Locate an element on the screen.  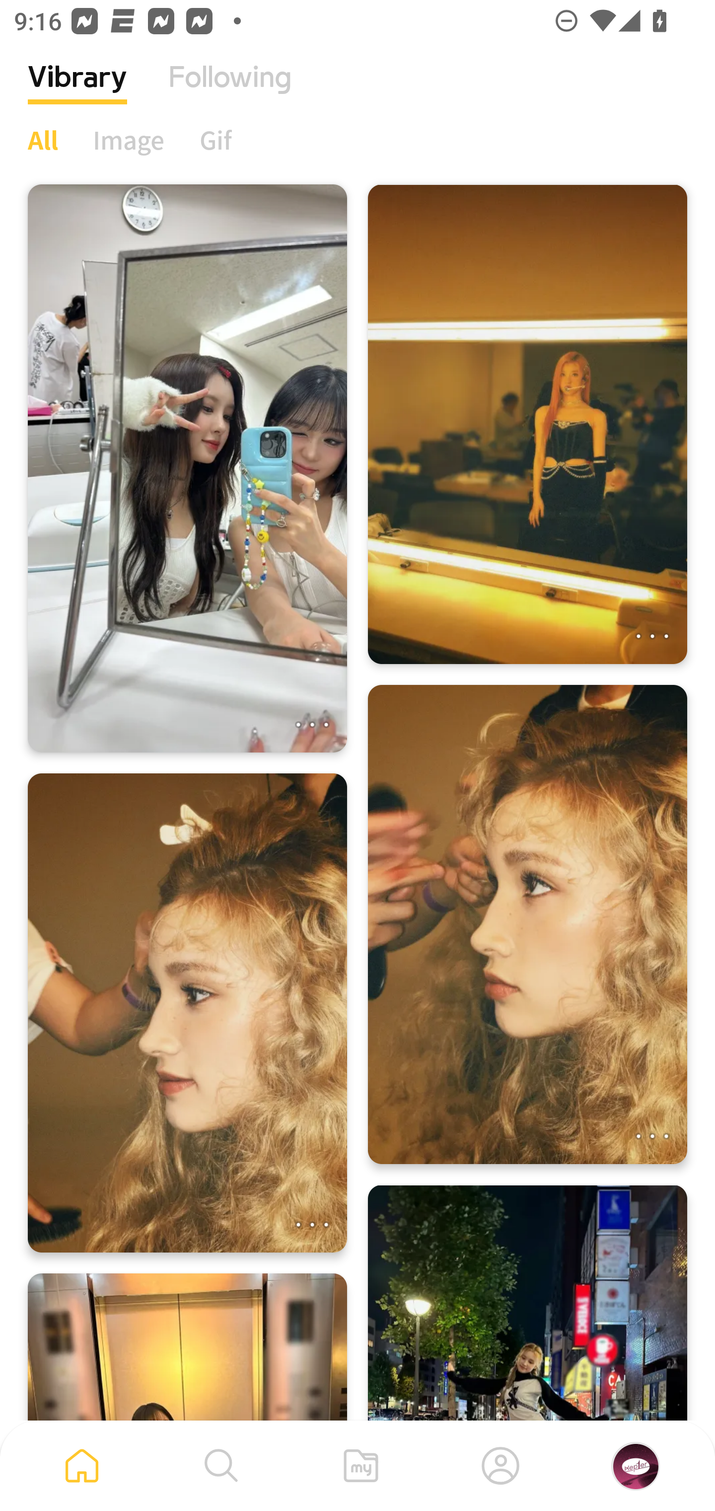
Vibrary is located at coordinates (77, 92).